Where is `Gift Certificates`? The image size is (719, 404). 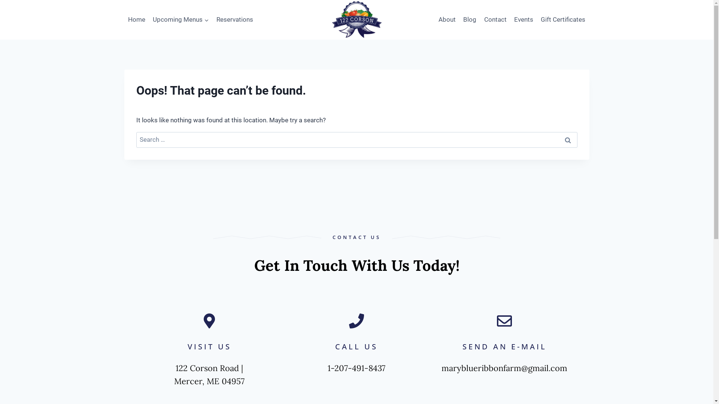 Gift Certificates is located at coordinates (563, 20).